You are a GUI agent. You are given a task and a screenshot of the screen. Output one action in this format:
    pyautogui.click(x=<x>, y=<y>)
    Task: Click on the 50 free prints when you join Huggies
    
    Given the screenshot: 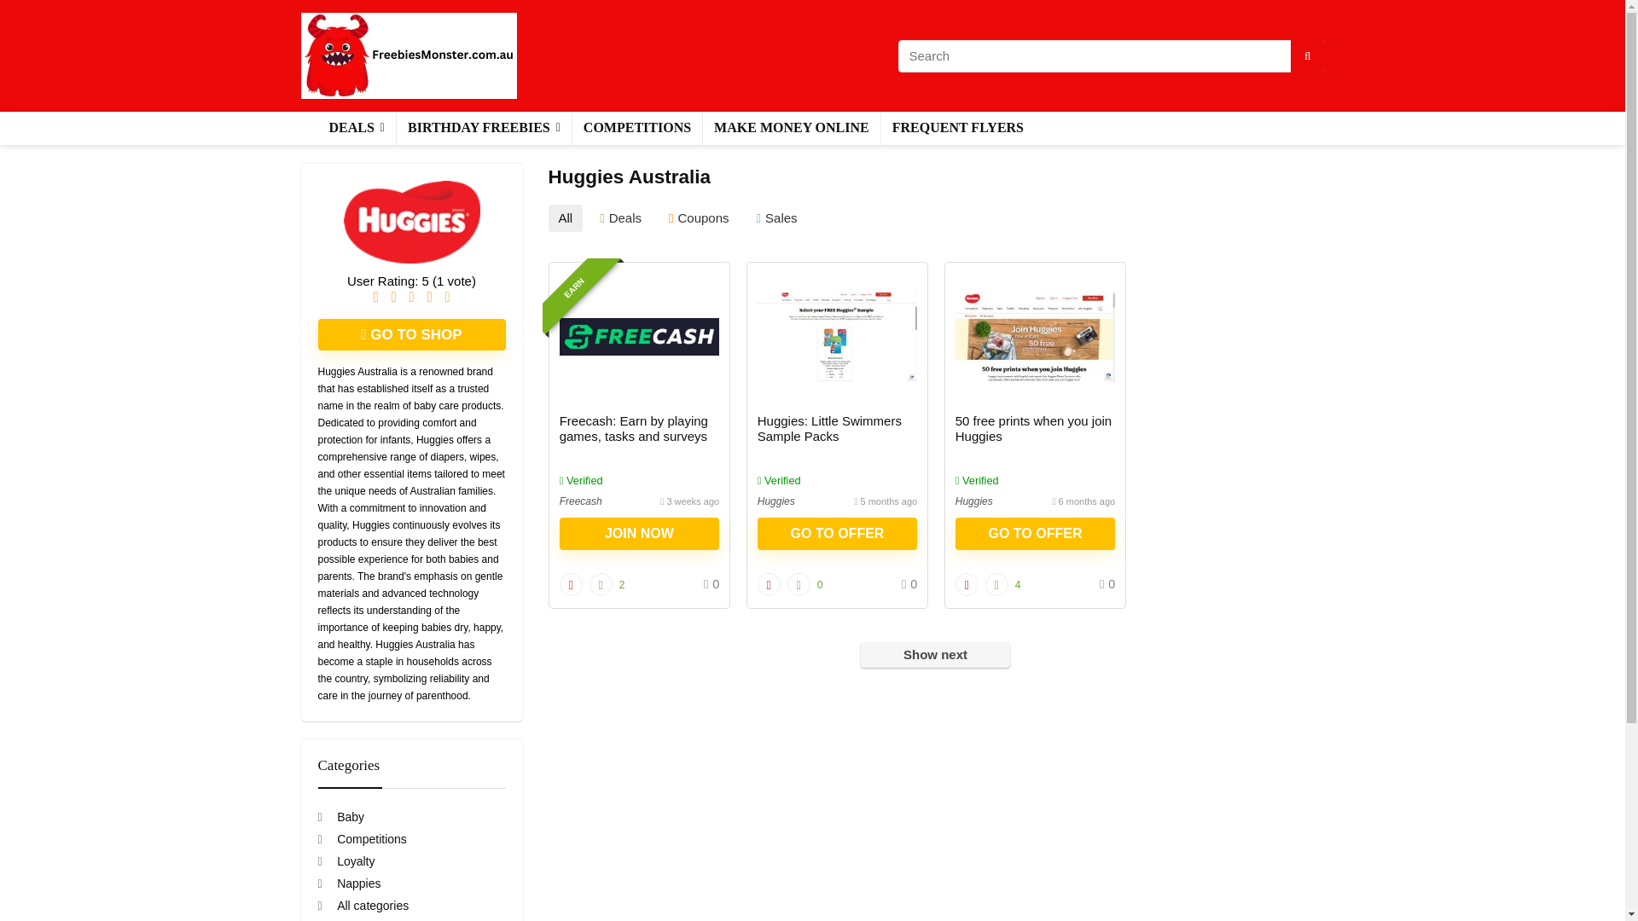 What is the action you would take?
    pyautogui.click(x=1033, y=428)
    